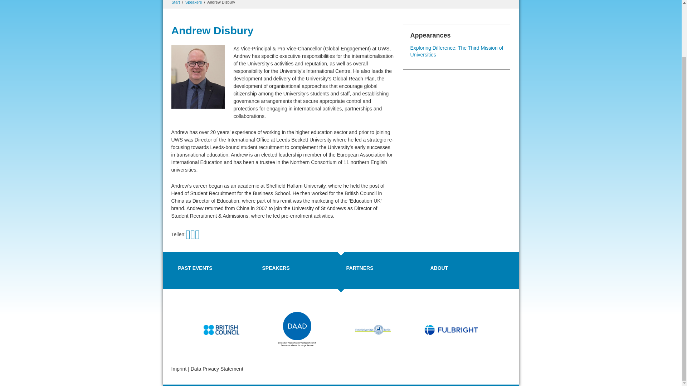 This screenshot has height=386, width=687. I want to click on Start, so click(176, 2).